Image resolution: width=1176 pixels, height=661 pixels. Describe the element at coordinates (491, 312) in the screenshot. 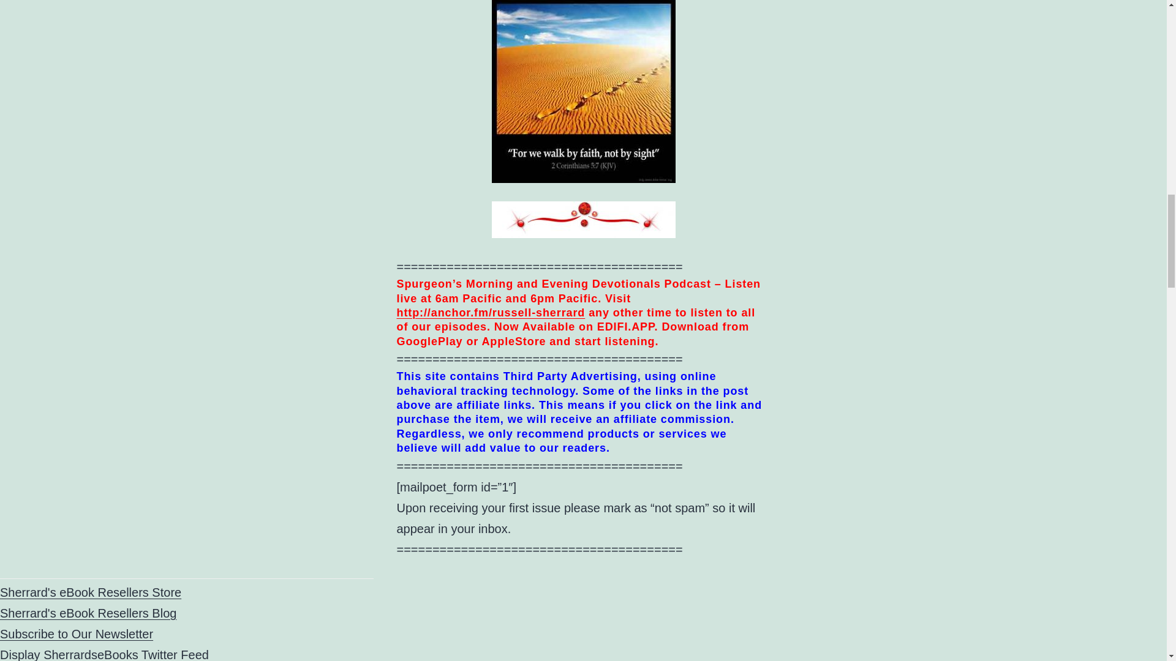

I see `Spurgeon's Morning and Evening Devotionals Podcast` at that location.